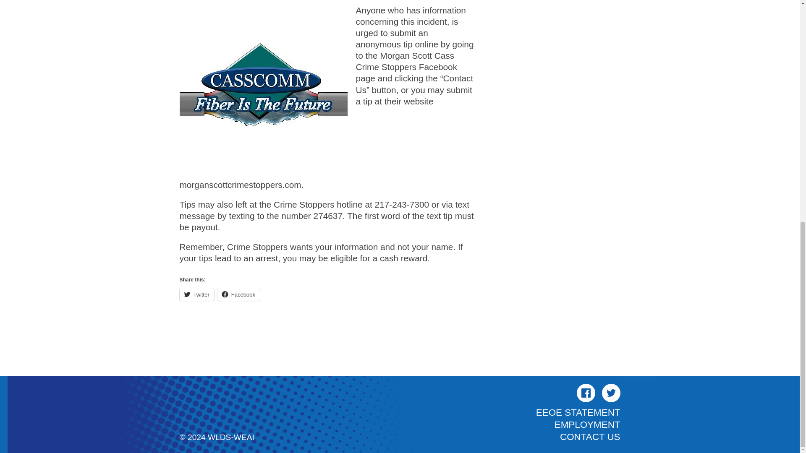  Describe the element at coordinates (238, 294) in the screenshot. I see `Facebook` at that location.